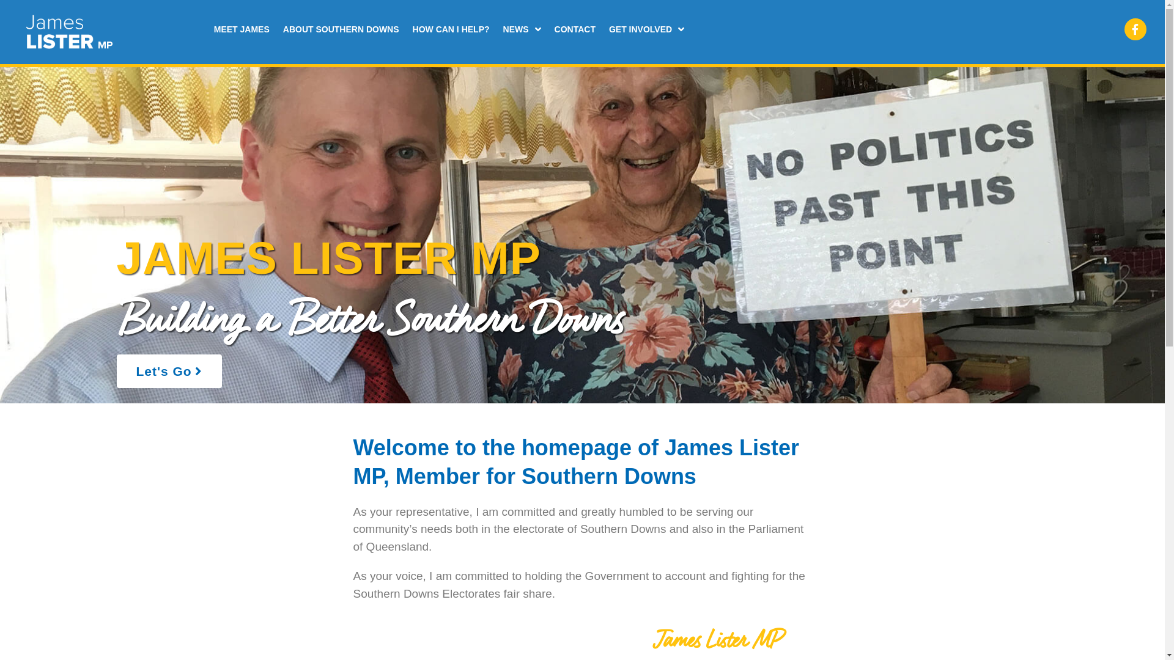 Image resolution: width=1174 pixels, height=660 pixels. What do you see at coordinates (451, 29) in the screenshot?
I see `HOW CAN I HELP?` at bounding box center [451, 29].